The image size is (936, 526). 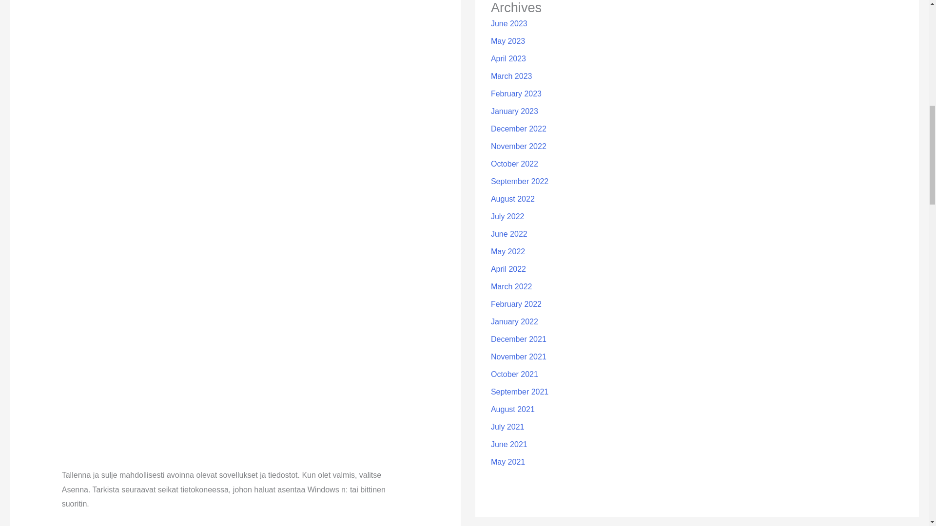 I want to click on July 2022, so click(x=507, y=216).